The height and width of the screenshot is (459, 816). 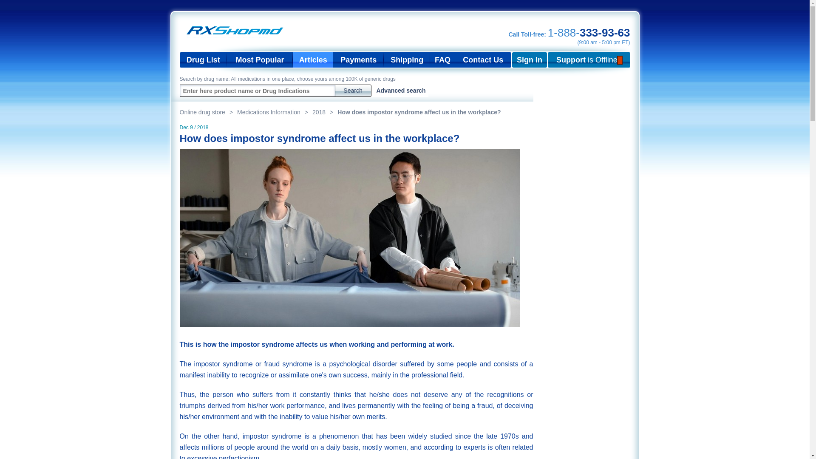 I want to click on Search, so click(x=353, y=90).